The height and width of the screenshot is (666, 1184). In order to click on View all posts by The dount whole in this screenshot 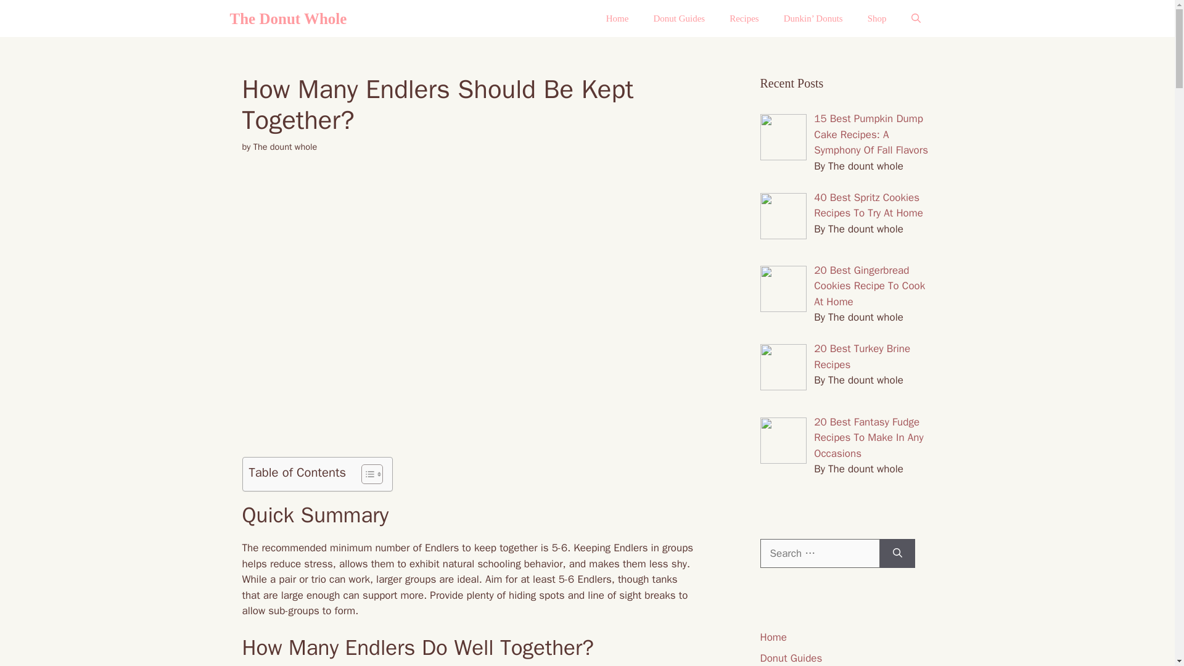, I will do `click(285, 147)`.